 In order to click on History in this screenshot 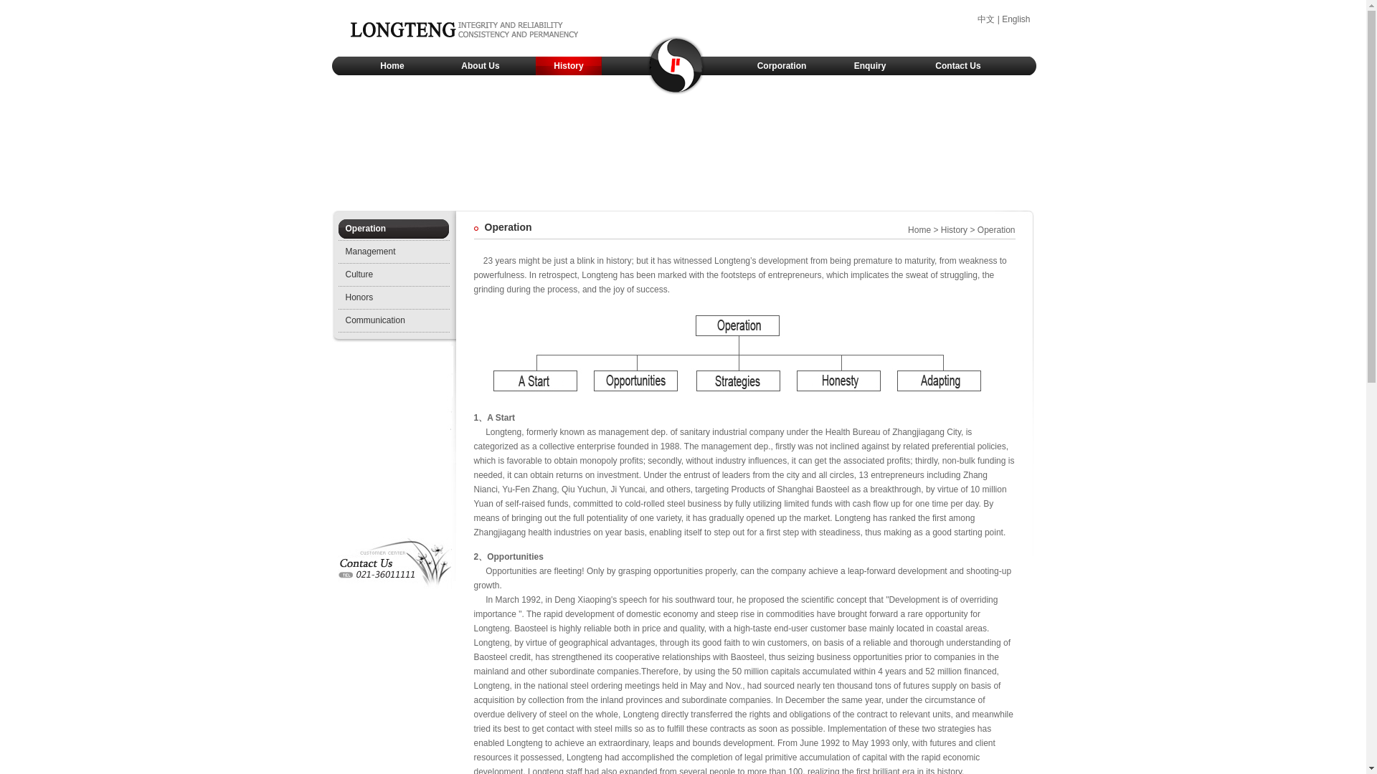, I will do `click(954, 230)`.